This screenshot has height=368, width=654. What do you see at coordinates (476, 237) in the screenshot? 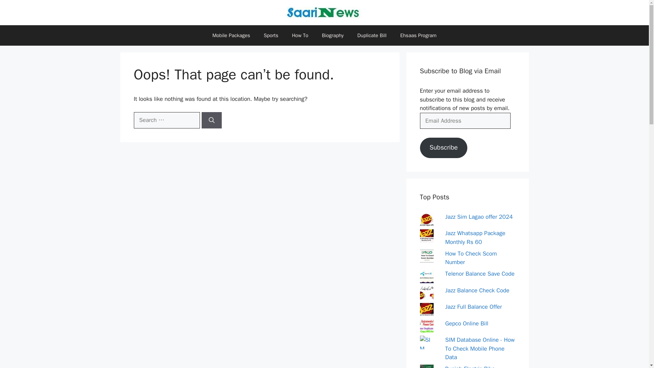
I see `Jazz Whatsapp Package Monthly Rs 60` at bounding box center [476, 237].